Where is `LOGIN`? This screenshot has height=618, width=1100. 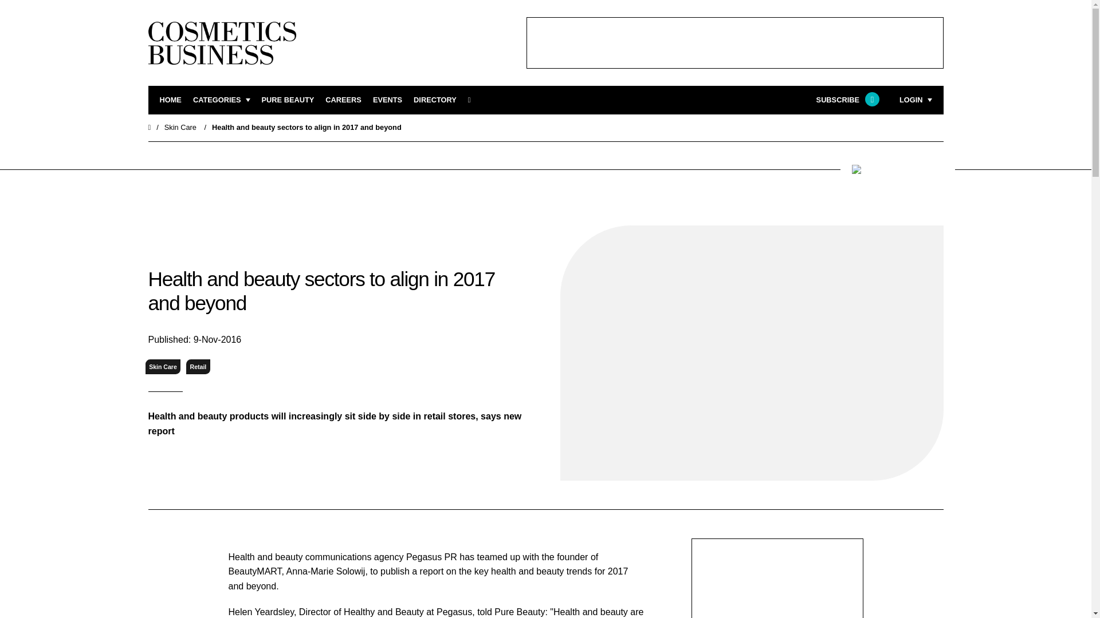 LOGIN is located at coordinates (916, 100).